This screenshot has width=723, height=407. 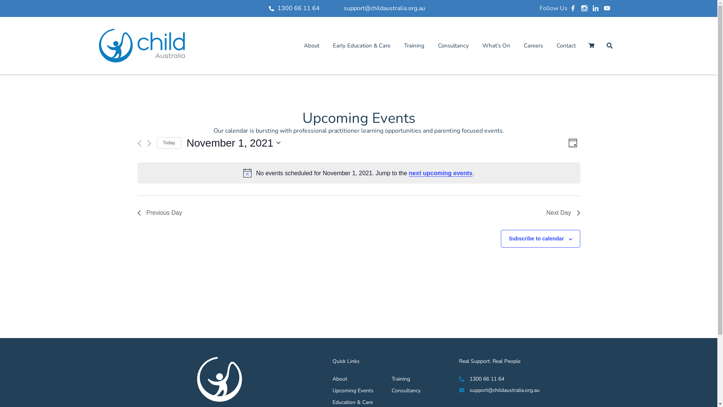 What do you see at coordinates (441, 173) in the screenshot?
I see `next upcoming events` at bounding box center [441, 173].